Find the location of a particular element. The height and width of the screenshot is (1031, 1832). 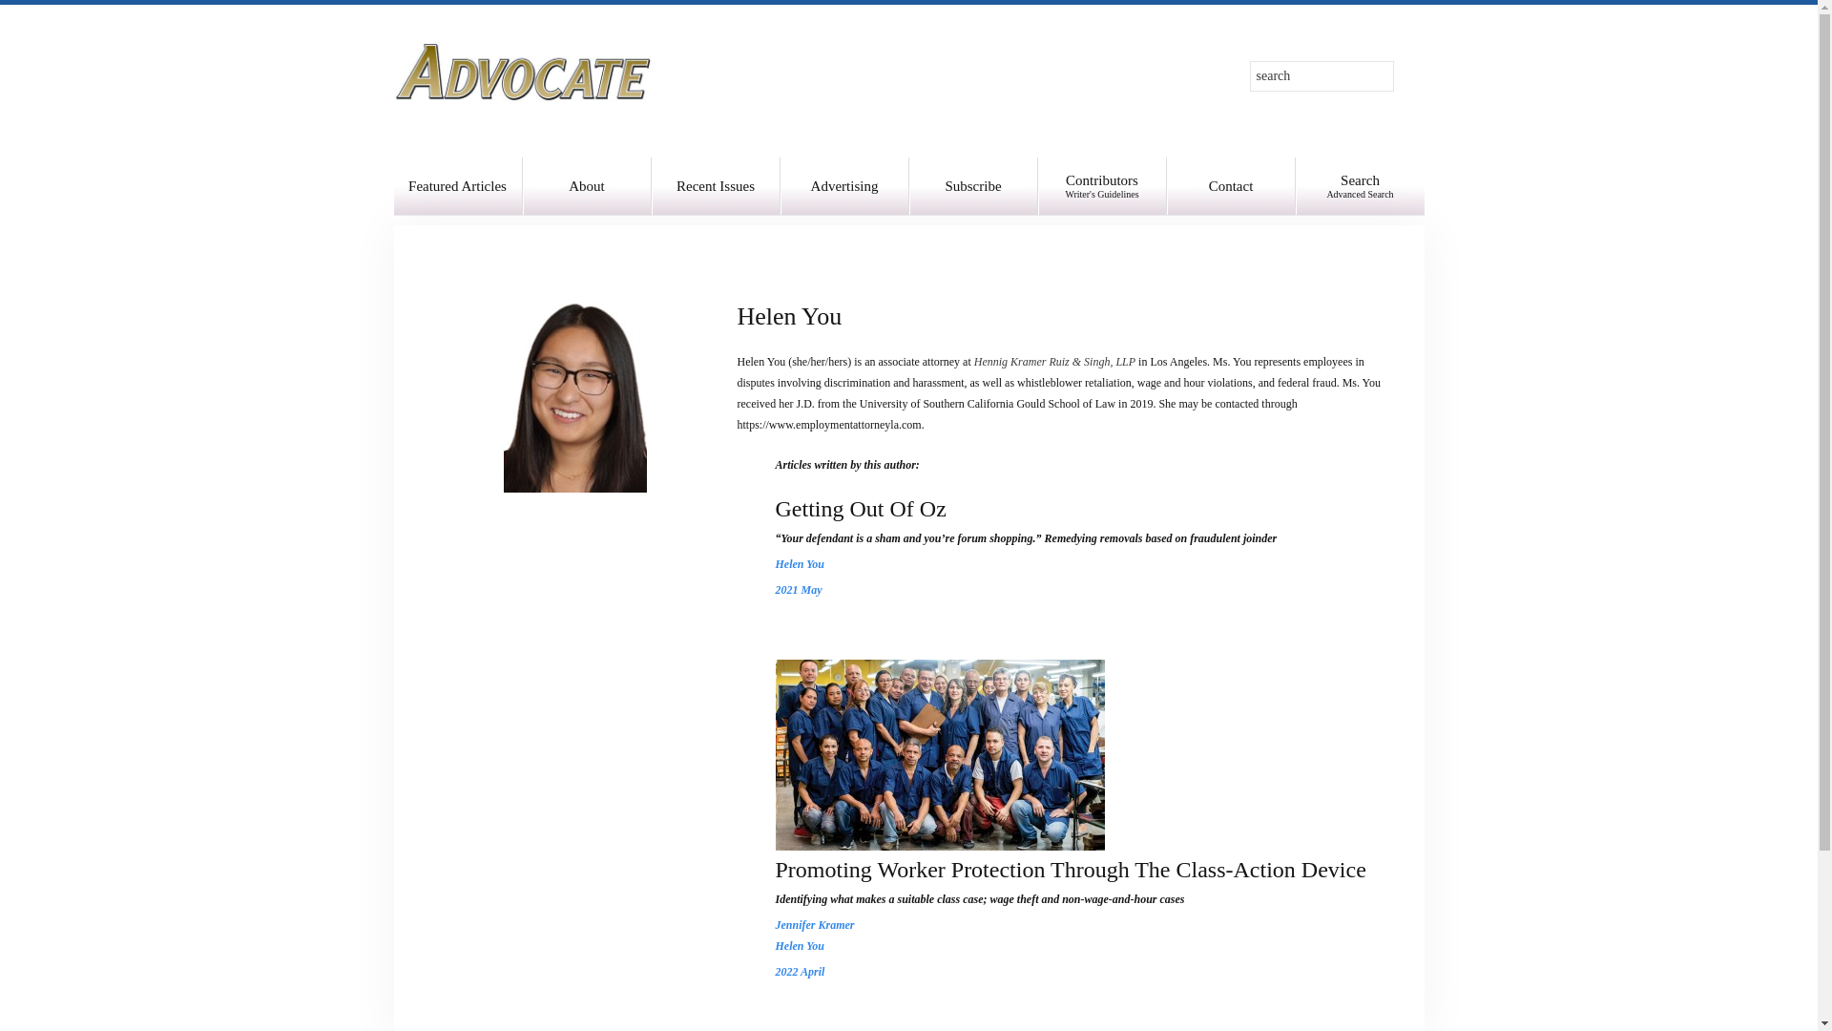

Jennifer Kramer is located at coordinates (814, 925).